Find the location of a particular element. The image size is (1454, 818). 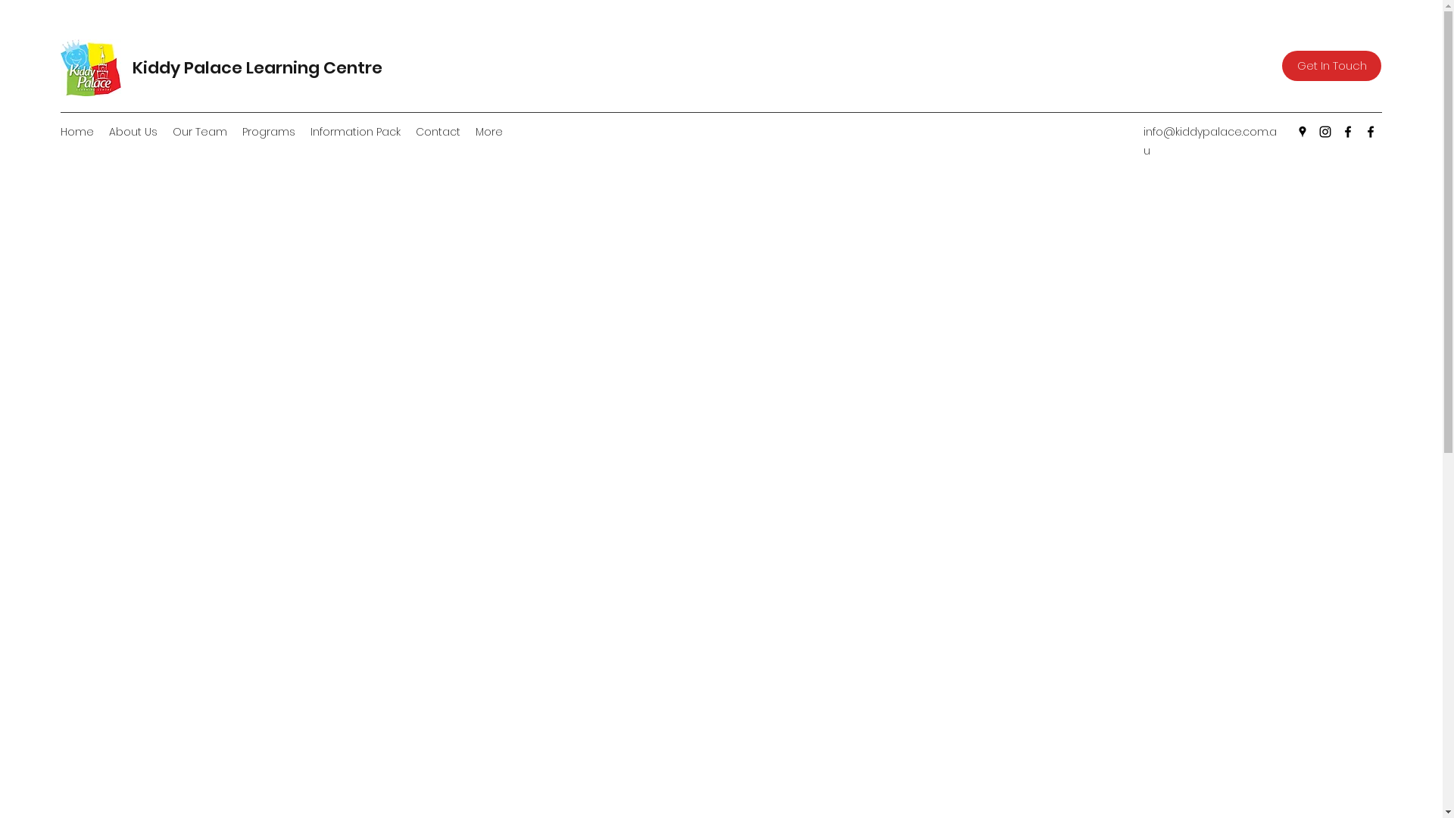

Get In Touch is located at coordinates (1331, 66).